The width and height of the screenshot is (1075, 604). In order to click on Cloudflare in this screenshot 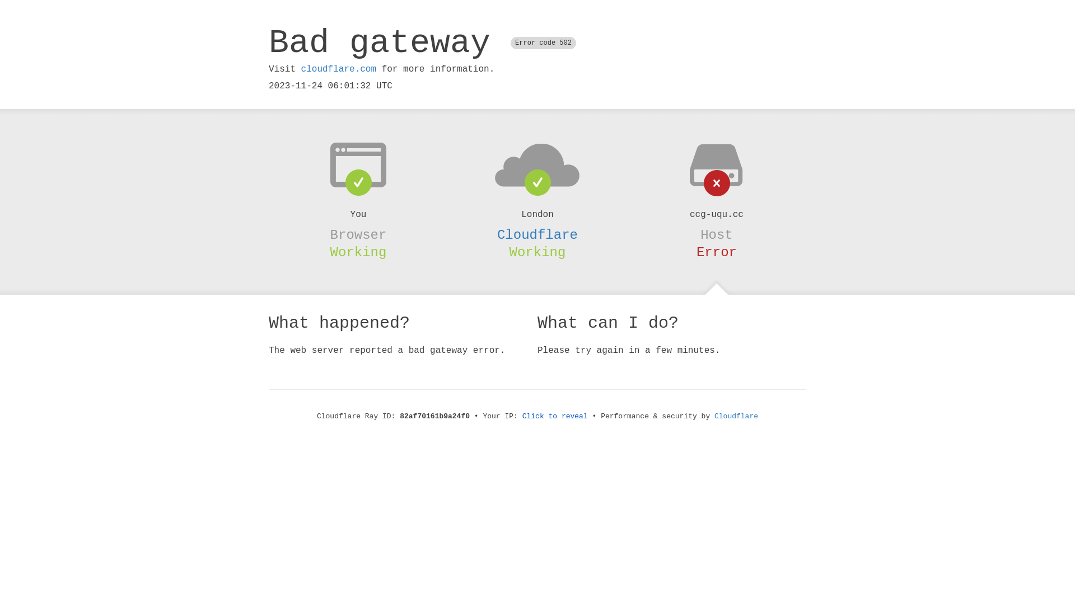, I will do `click(736, 416)`.